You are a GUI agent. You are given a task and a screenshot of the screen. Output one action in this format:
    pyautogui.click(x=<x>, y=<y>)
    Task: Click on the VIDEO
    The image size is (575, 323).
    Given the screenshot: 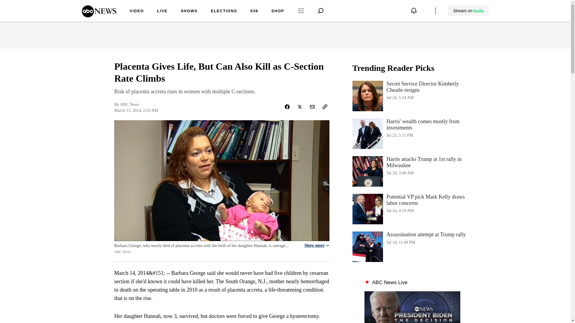 What is the action you would take?
    pyautogui.click(x=137, y=11)
    